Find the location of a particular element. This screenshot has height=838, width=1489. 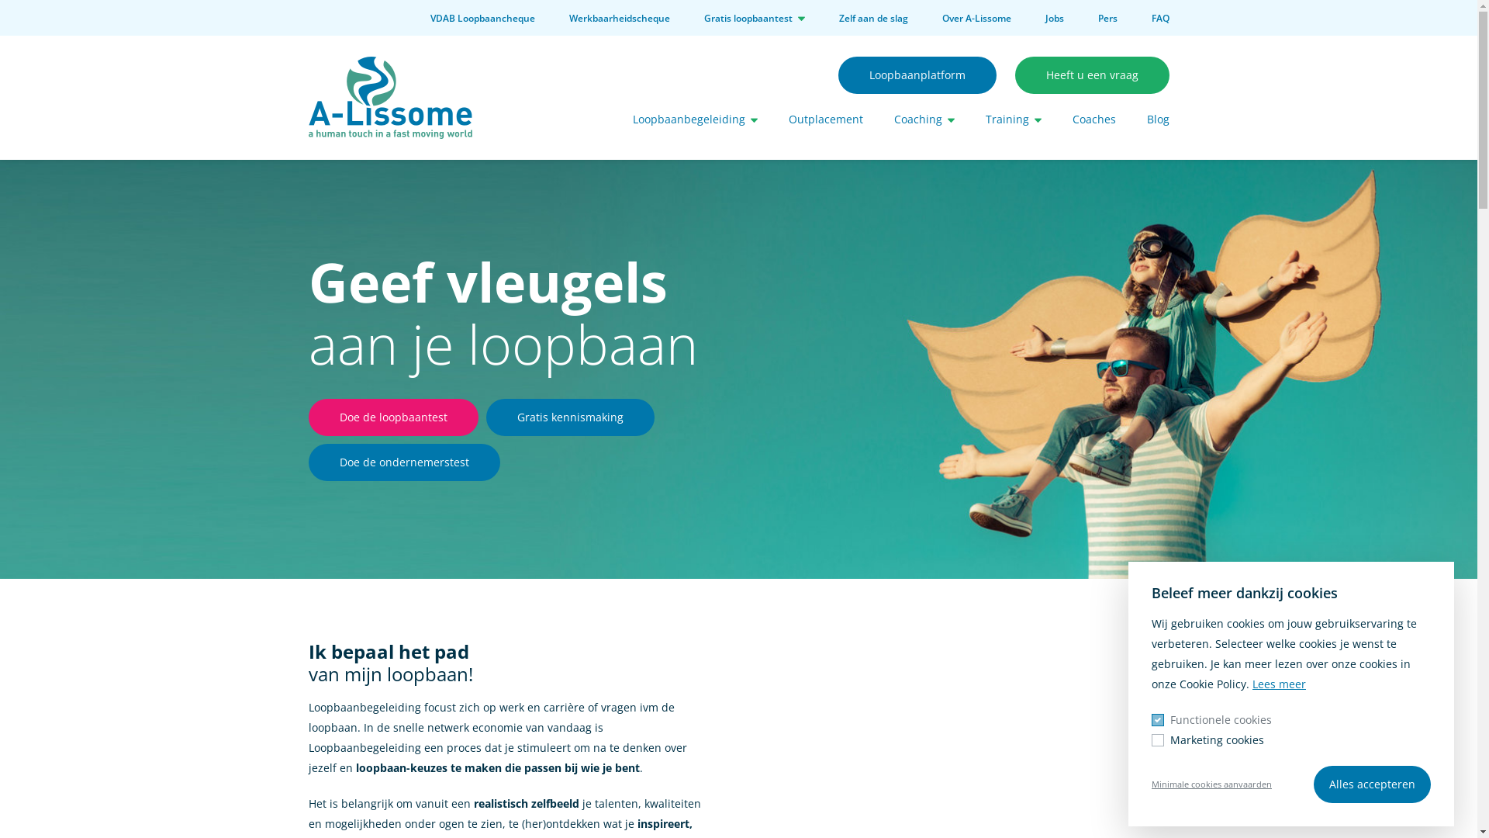

Lees meer is located at coordinates (1280, 684).